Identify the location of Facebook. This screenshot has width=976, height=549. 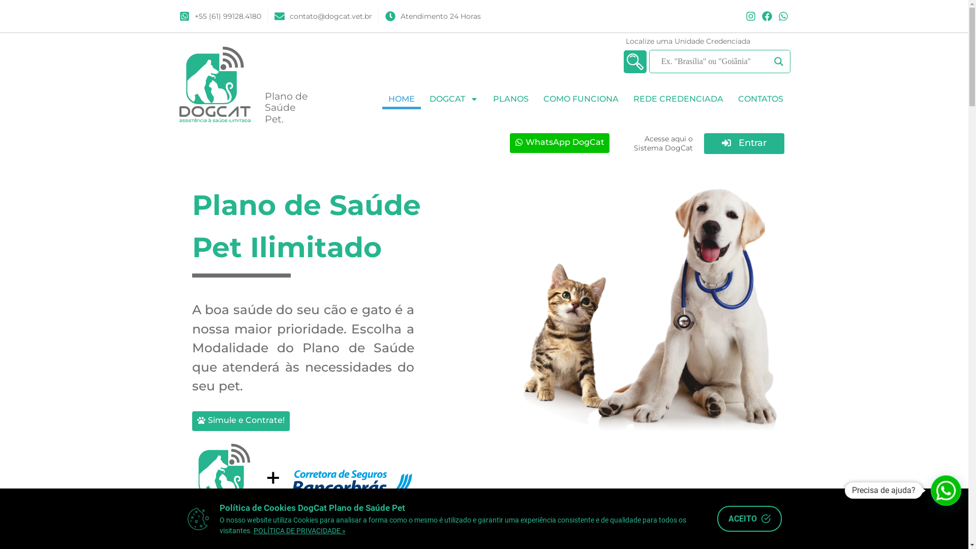
(767, 16).